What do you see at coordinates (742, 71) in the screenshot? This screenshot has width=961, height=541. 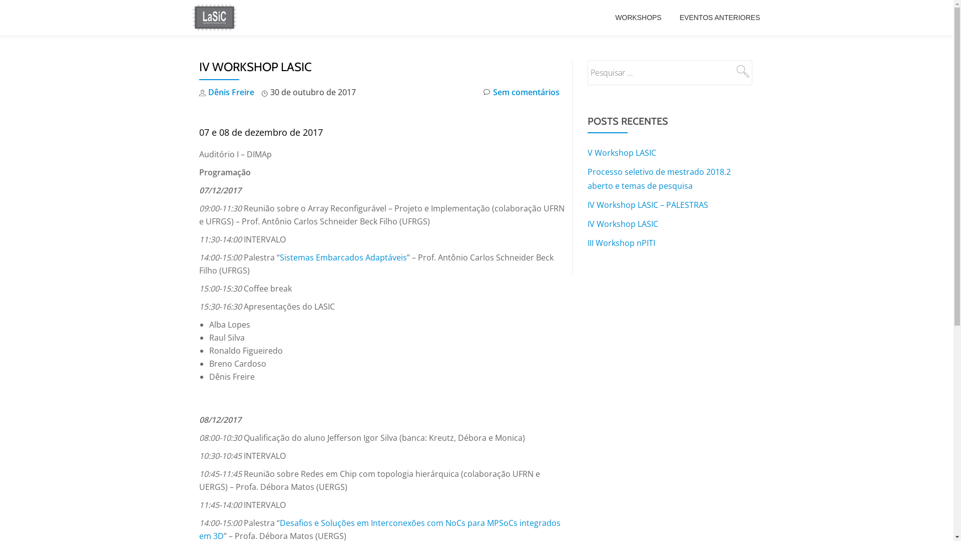 I see `Pesquisar` at bounding box center [742, 71].